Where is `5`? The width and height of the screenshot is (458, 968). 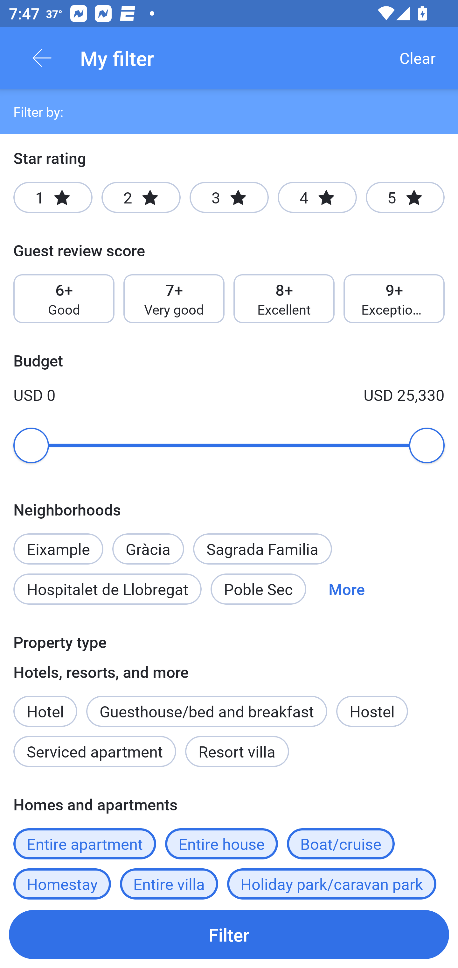
5 is located at coordinates (405, 197).